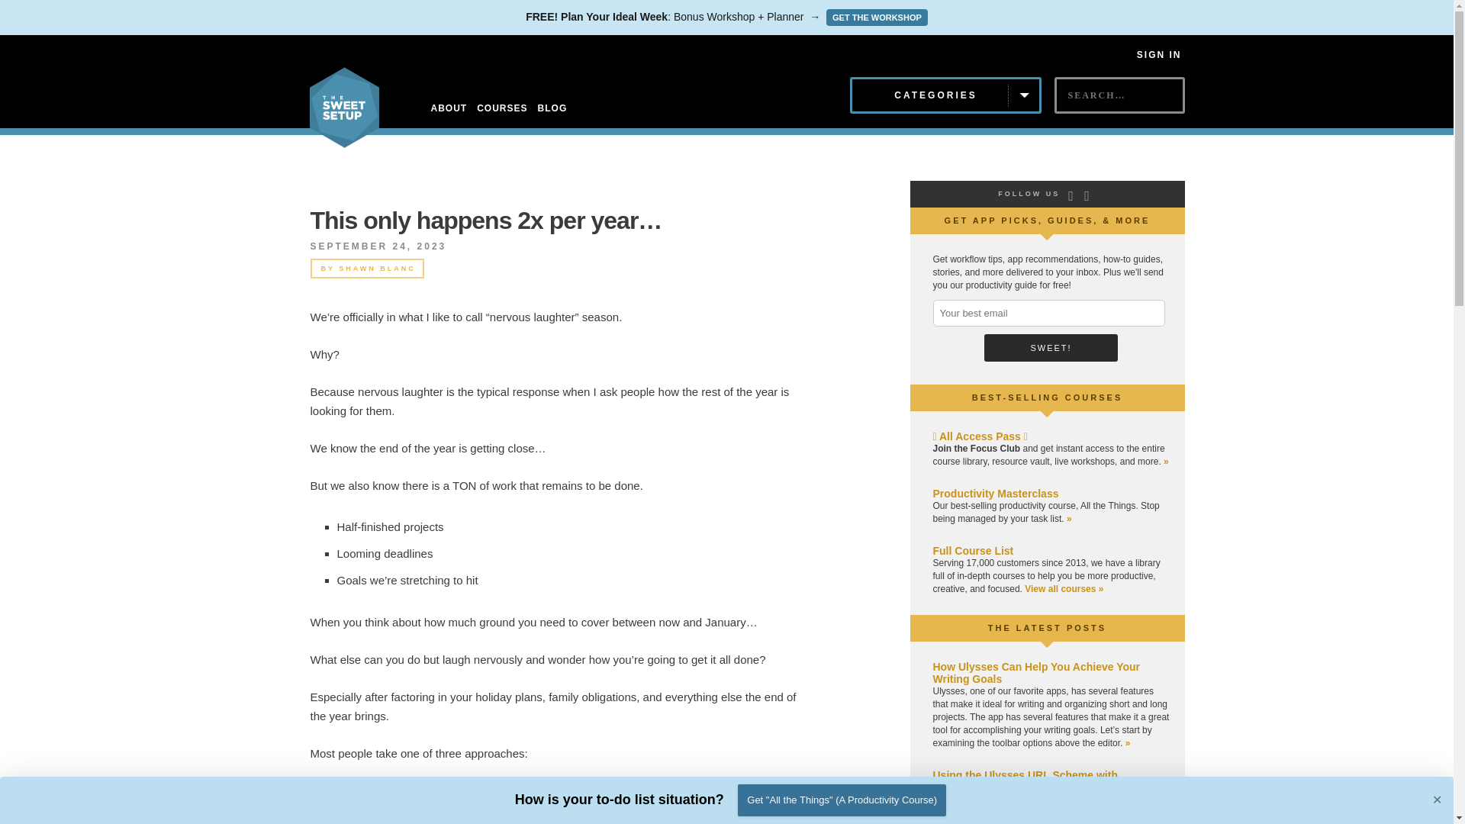 Image resolution: width=1465 pixels, height=824 pixels. What do you see at coordinates (945, 95) in the screenshot?
I see `CATEGORIES` at bounding box center [945, 95].